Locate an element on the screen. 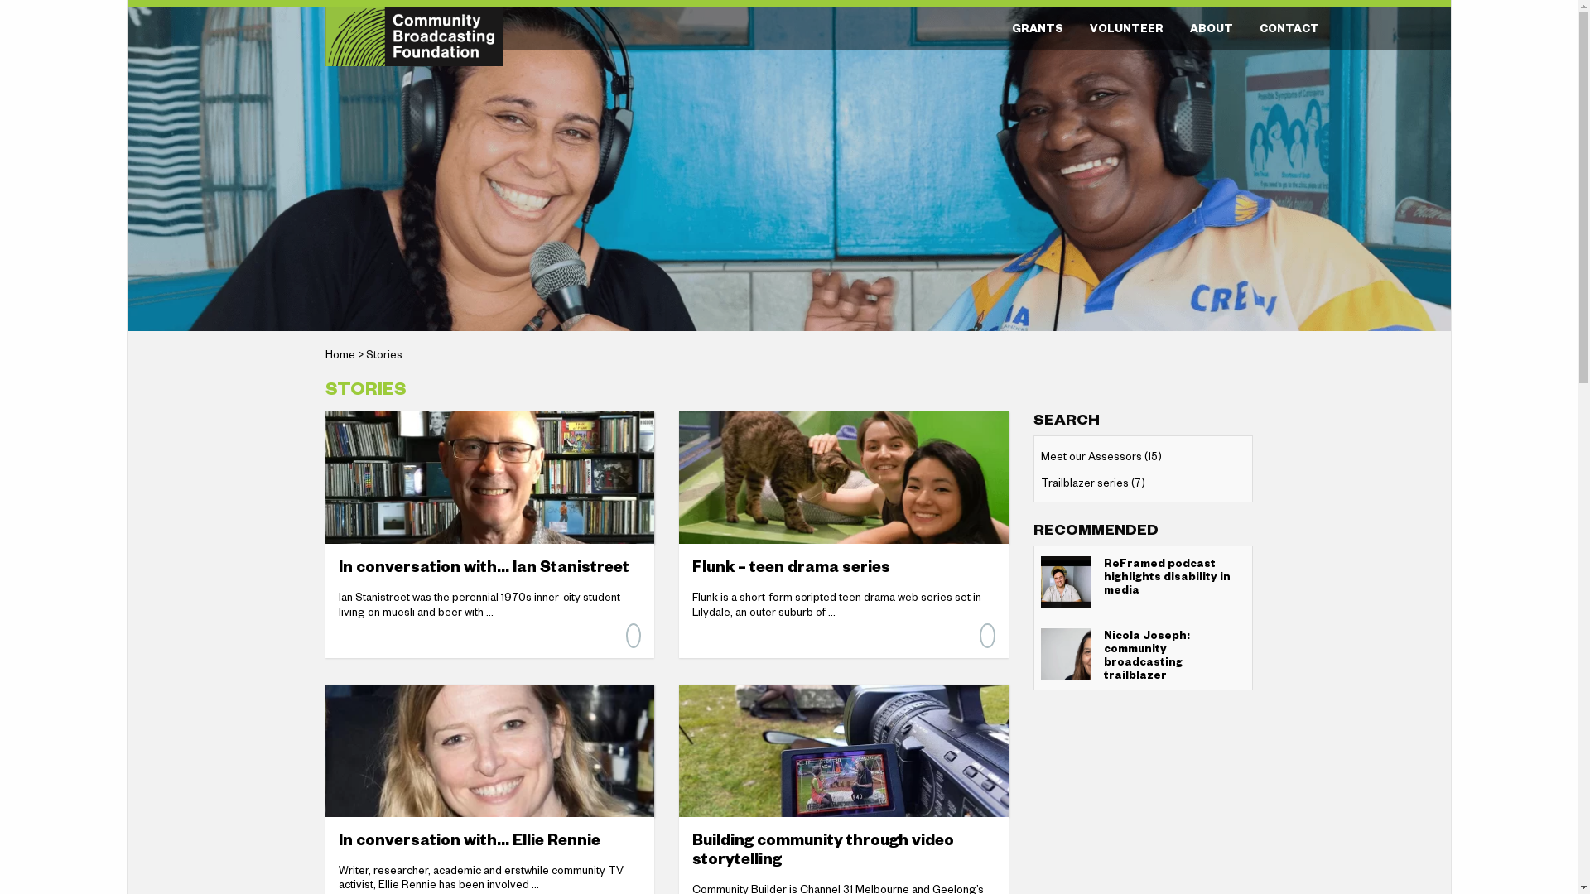  Meet our Assessors (15) is located at coordinates (1101, 455).